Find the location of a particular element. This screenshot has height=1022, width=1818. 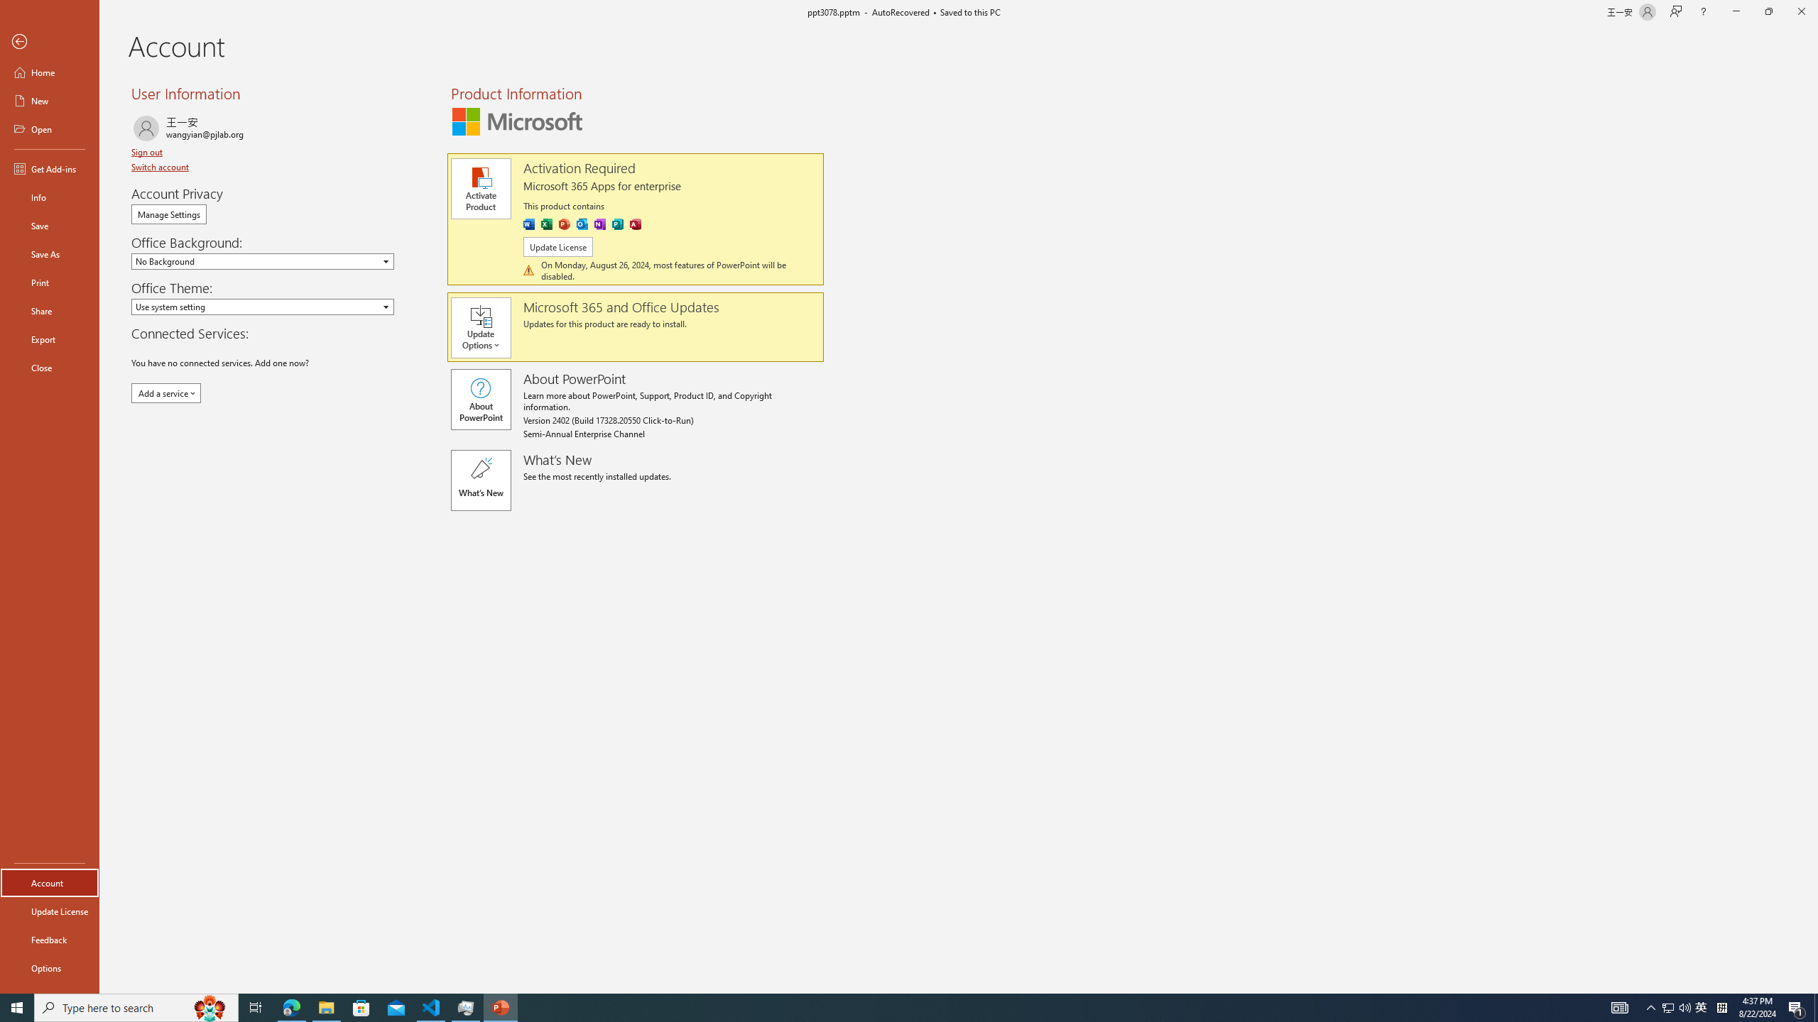

Distributed is located at coordinates (619, 128).